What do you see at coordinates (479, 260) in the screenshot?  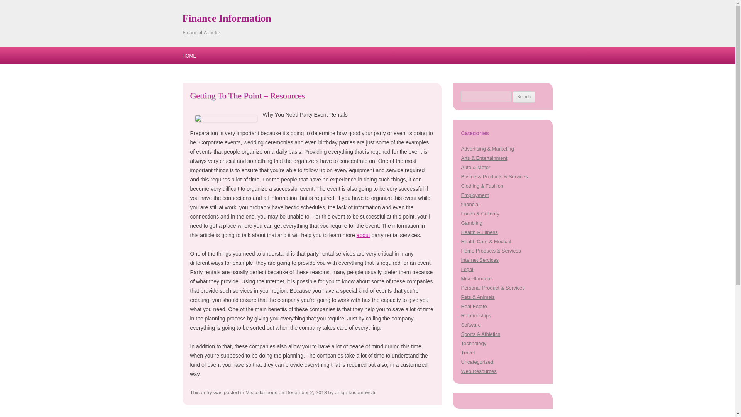 I see `Internet Services` at bounding box center [479, 260].